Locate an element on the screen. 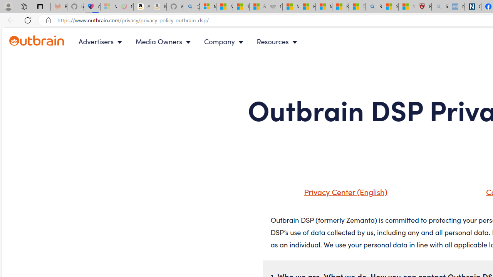  Bing is located at coordinates (373, 7).